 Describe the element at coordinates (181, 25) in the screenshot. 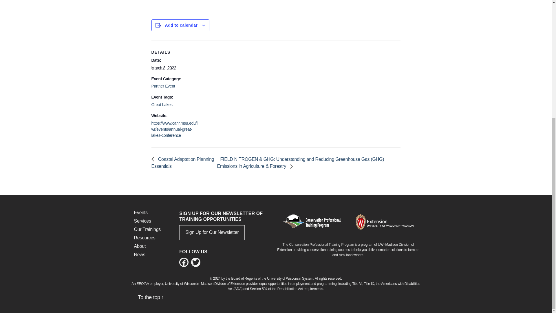

I see `Add to calendar` at that location.